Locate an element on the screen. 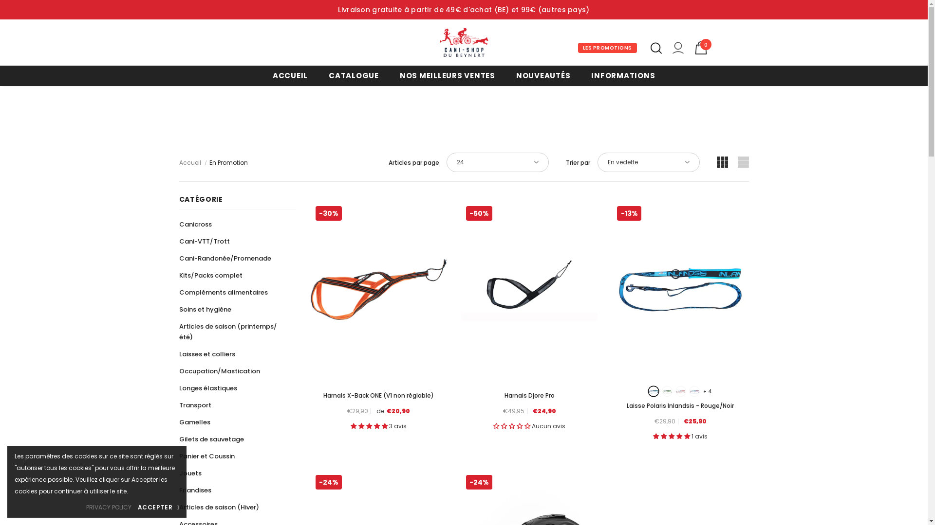 This screenshot has height=525, width=935. Panier et Coussin is located at coordinates (207, 456).